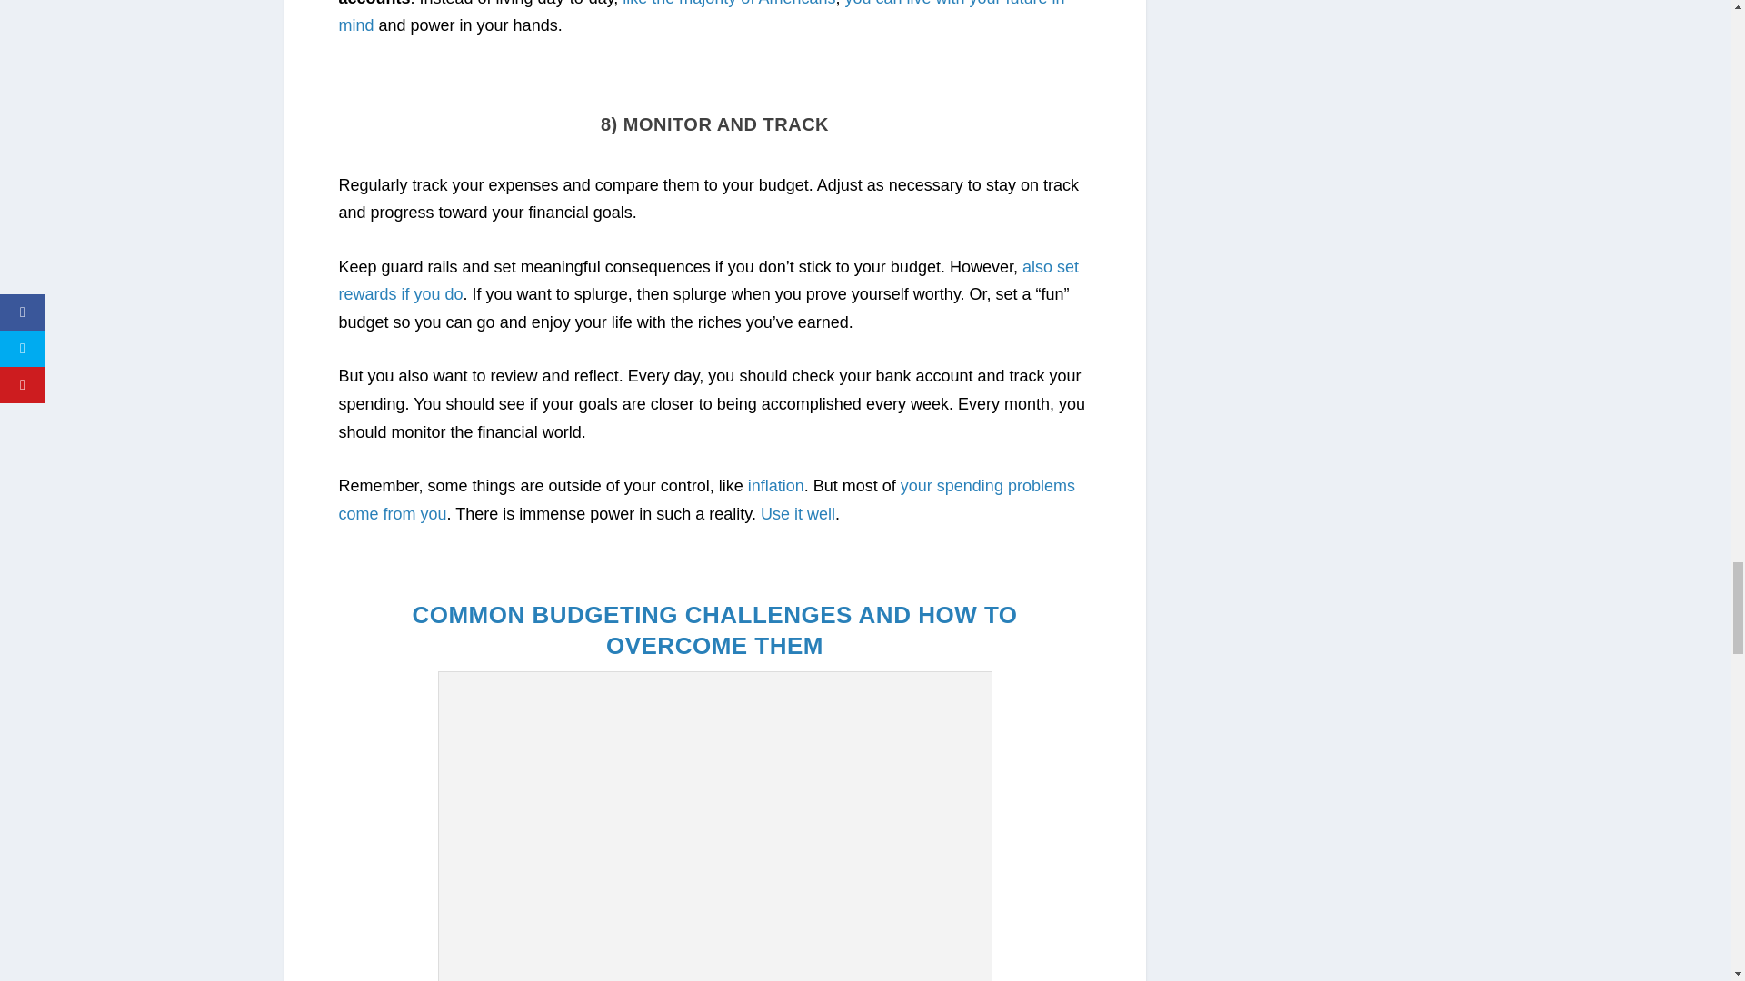 The image size is (1745, 981). What do you see at coordinates (706, 500) in the screenshot?
I see `your spending problems come from you` at bounding box center [706, 500].